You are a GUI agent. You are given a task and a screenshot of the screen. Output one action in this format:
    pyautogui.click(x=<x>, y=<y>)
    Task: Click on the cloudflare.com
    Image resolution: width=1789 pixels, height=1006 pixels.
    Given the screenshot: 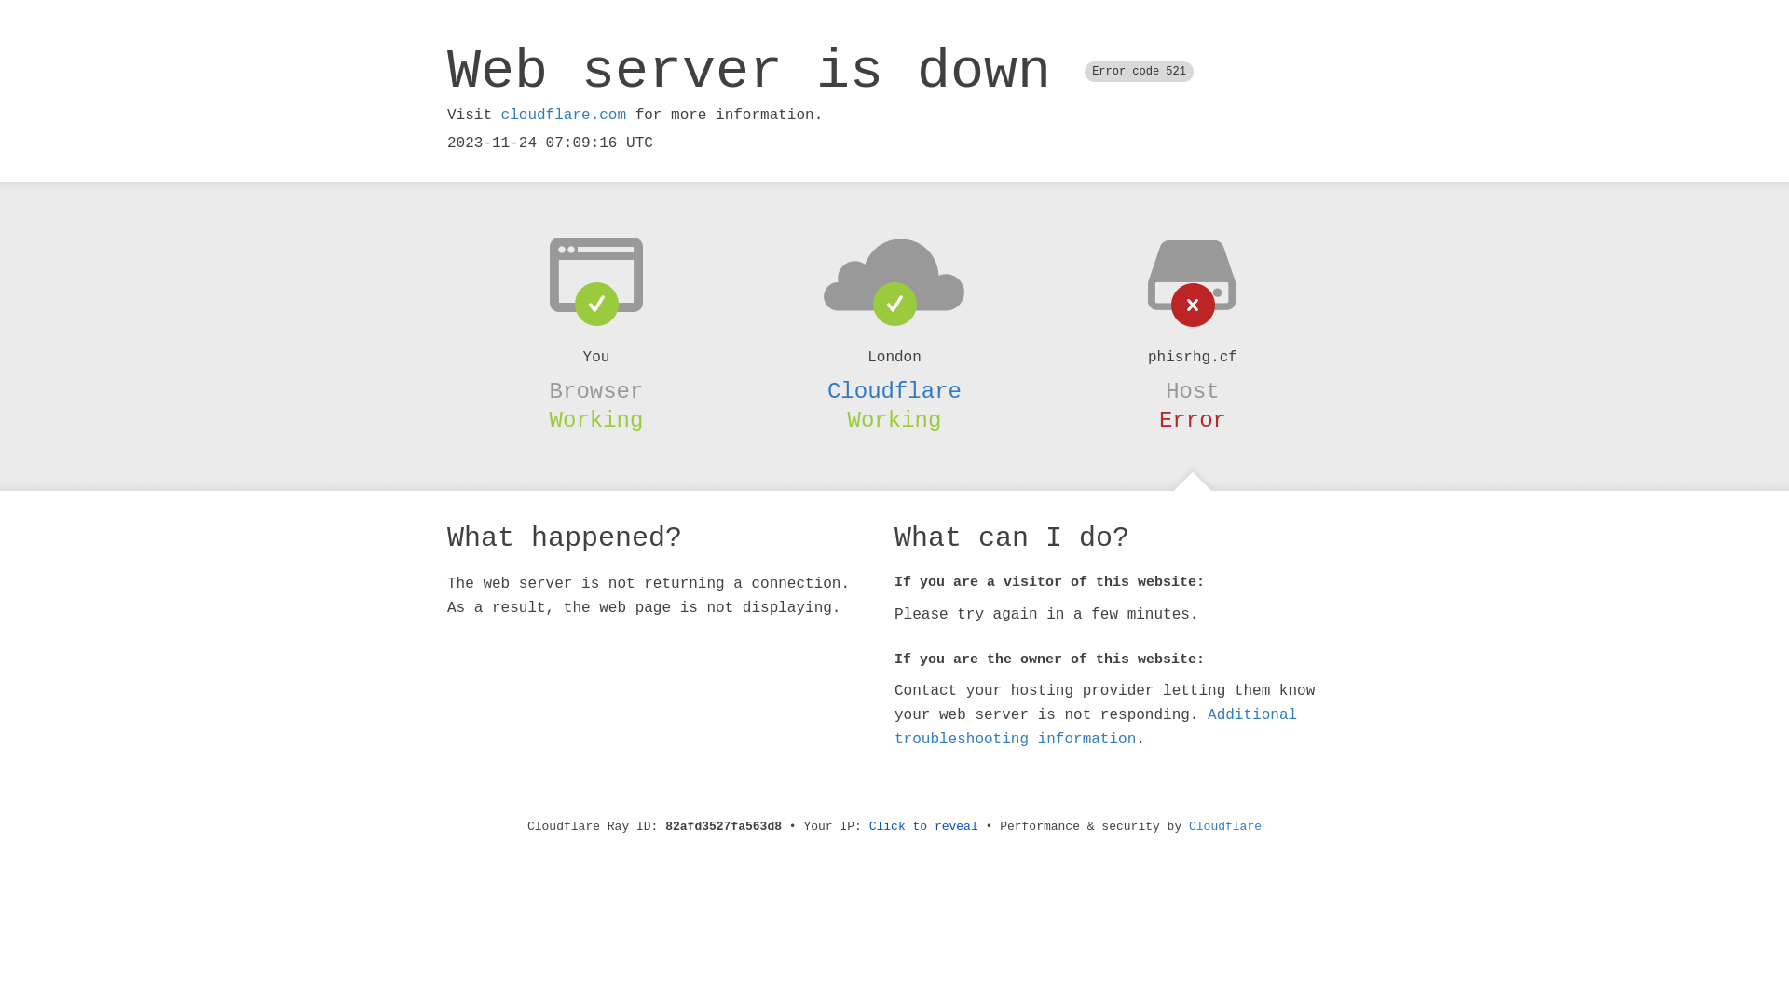 What is the action you would take?
    pyautogui.click(x=564, y=116)
    